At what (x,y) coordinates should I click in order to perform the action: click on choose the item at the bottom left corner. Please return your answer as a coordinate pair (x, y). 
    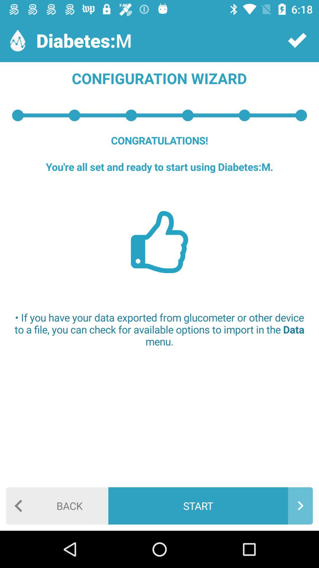
    Looking at the image, I should click on (57, 506).